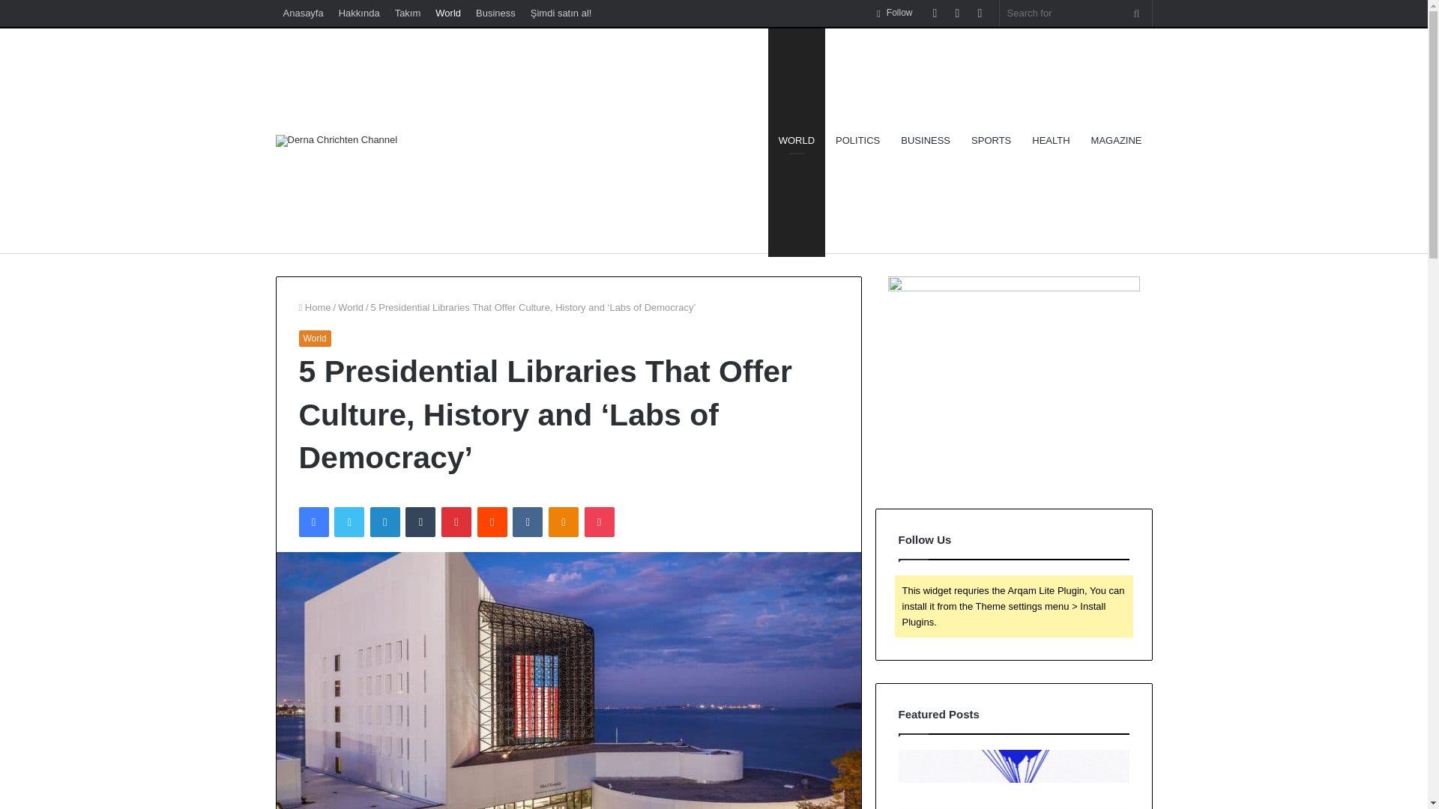 This screenshot has height=809, width=1439. What do you see at coordinates (351, 307) in the screenshot?
I see `World` at bounding box center [351, 307].